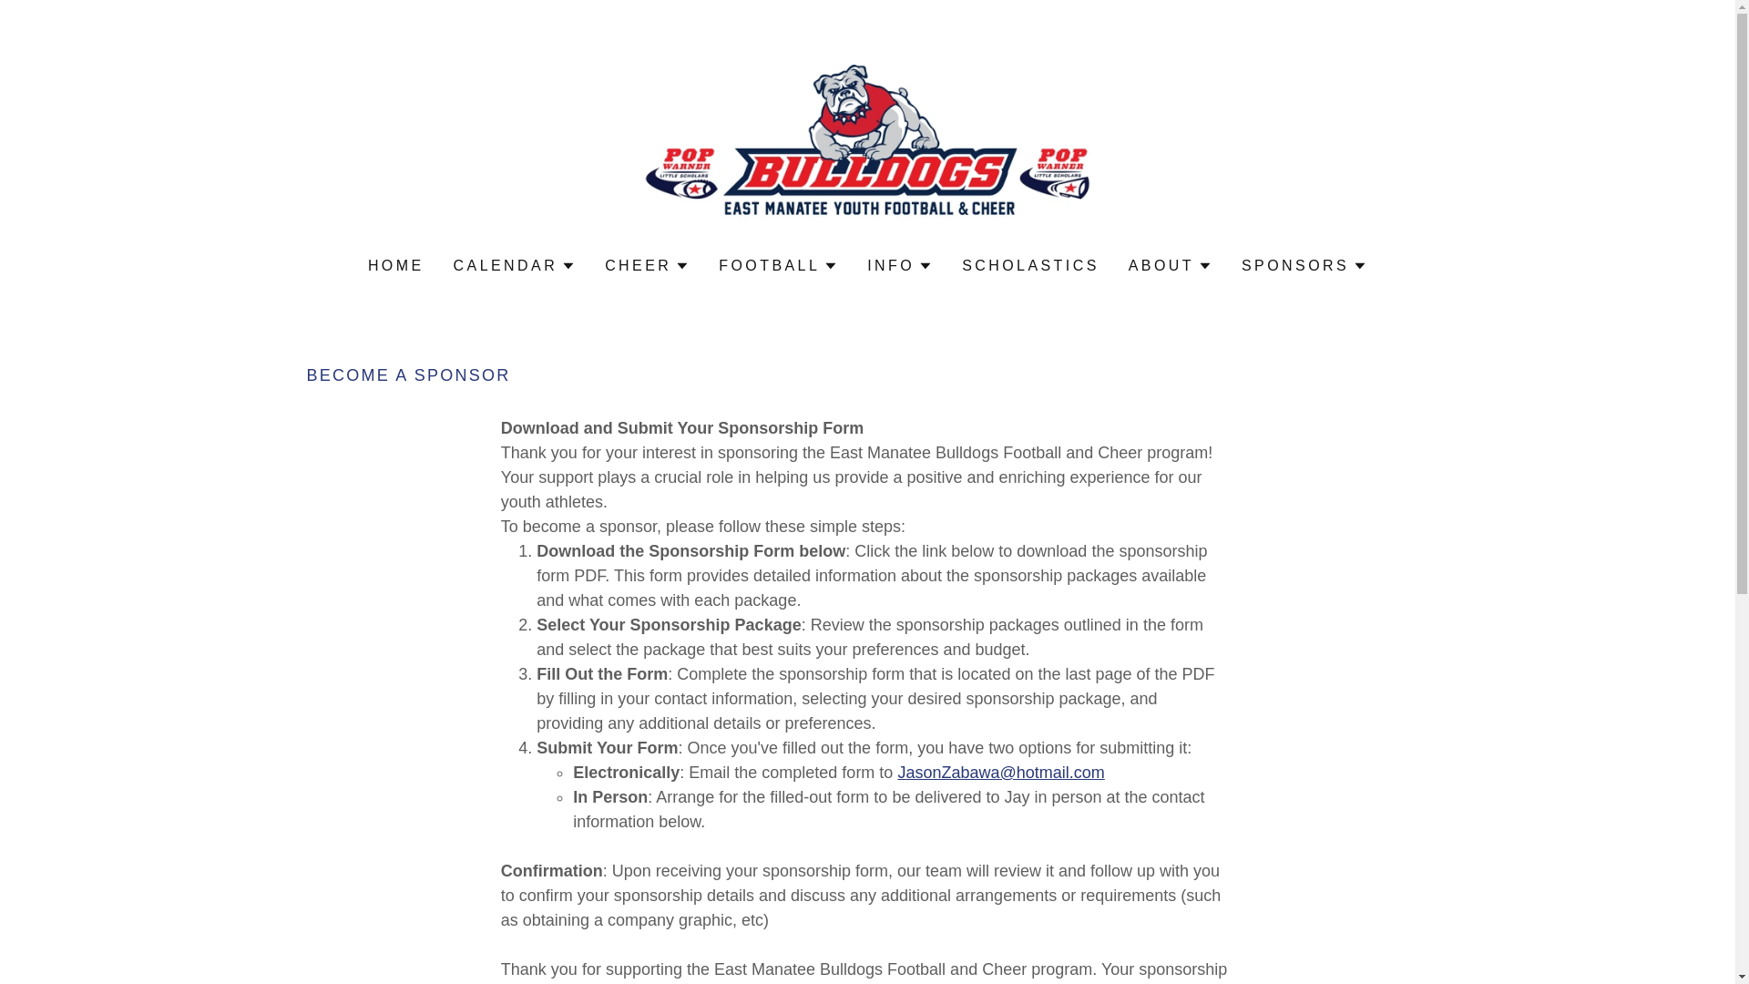 This screenshot has height=984, width=1749. I want to click on SPONSORS, so click(1304, 265).